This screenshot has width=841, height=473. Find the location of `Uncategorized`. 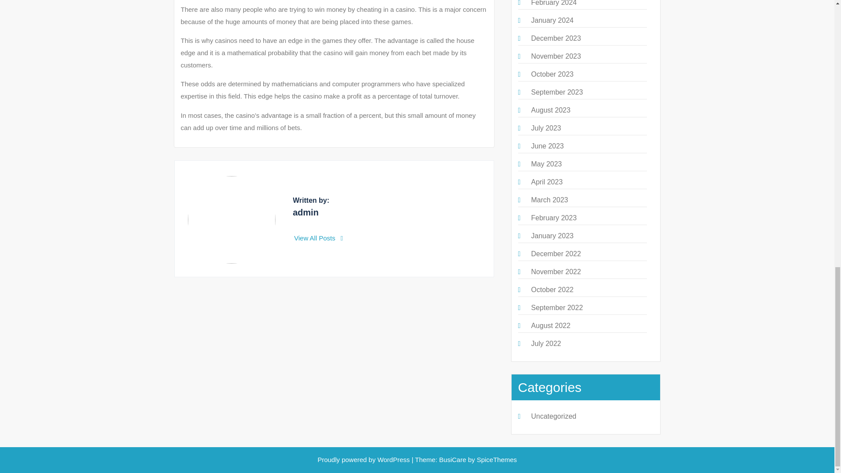

Uncategorized is located at coordinates (553, 416).